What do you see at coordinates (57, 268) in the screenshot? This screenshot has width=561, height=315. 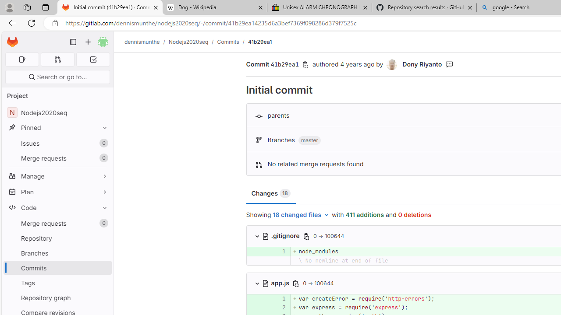 I see `Commits` at bounding box center [57, 268].